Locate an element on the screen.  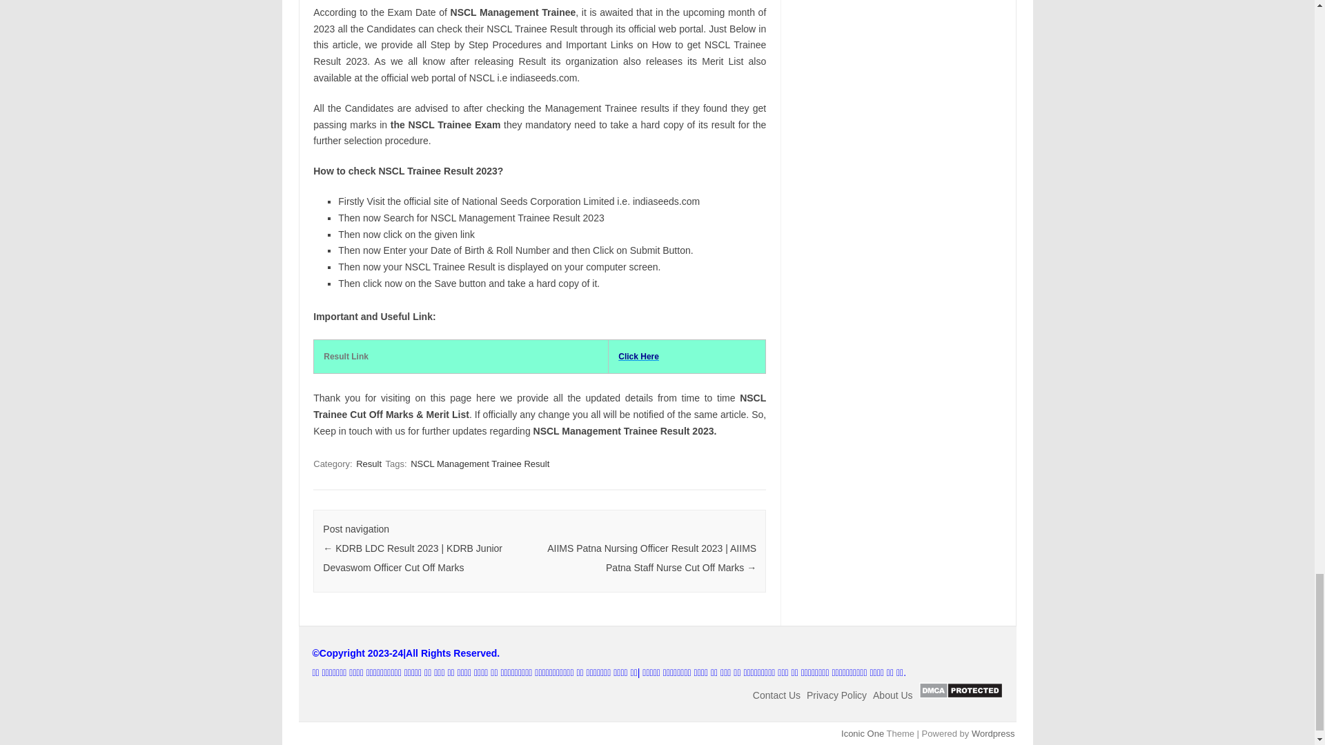
DMCA.com Protection Status is located at coordinates (961, 695).